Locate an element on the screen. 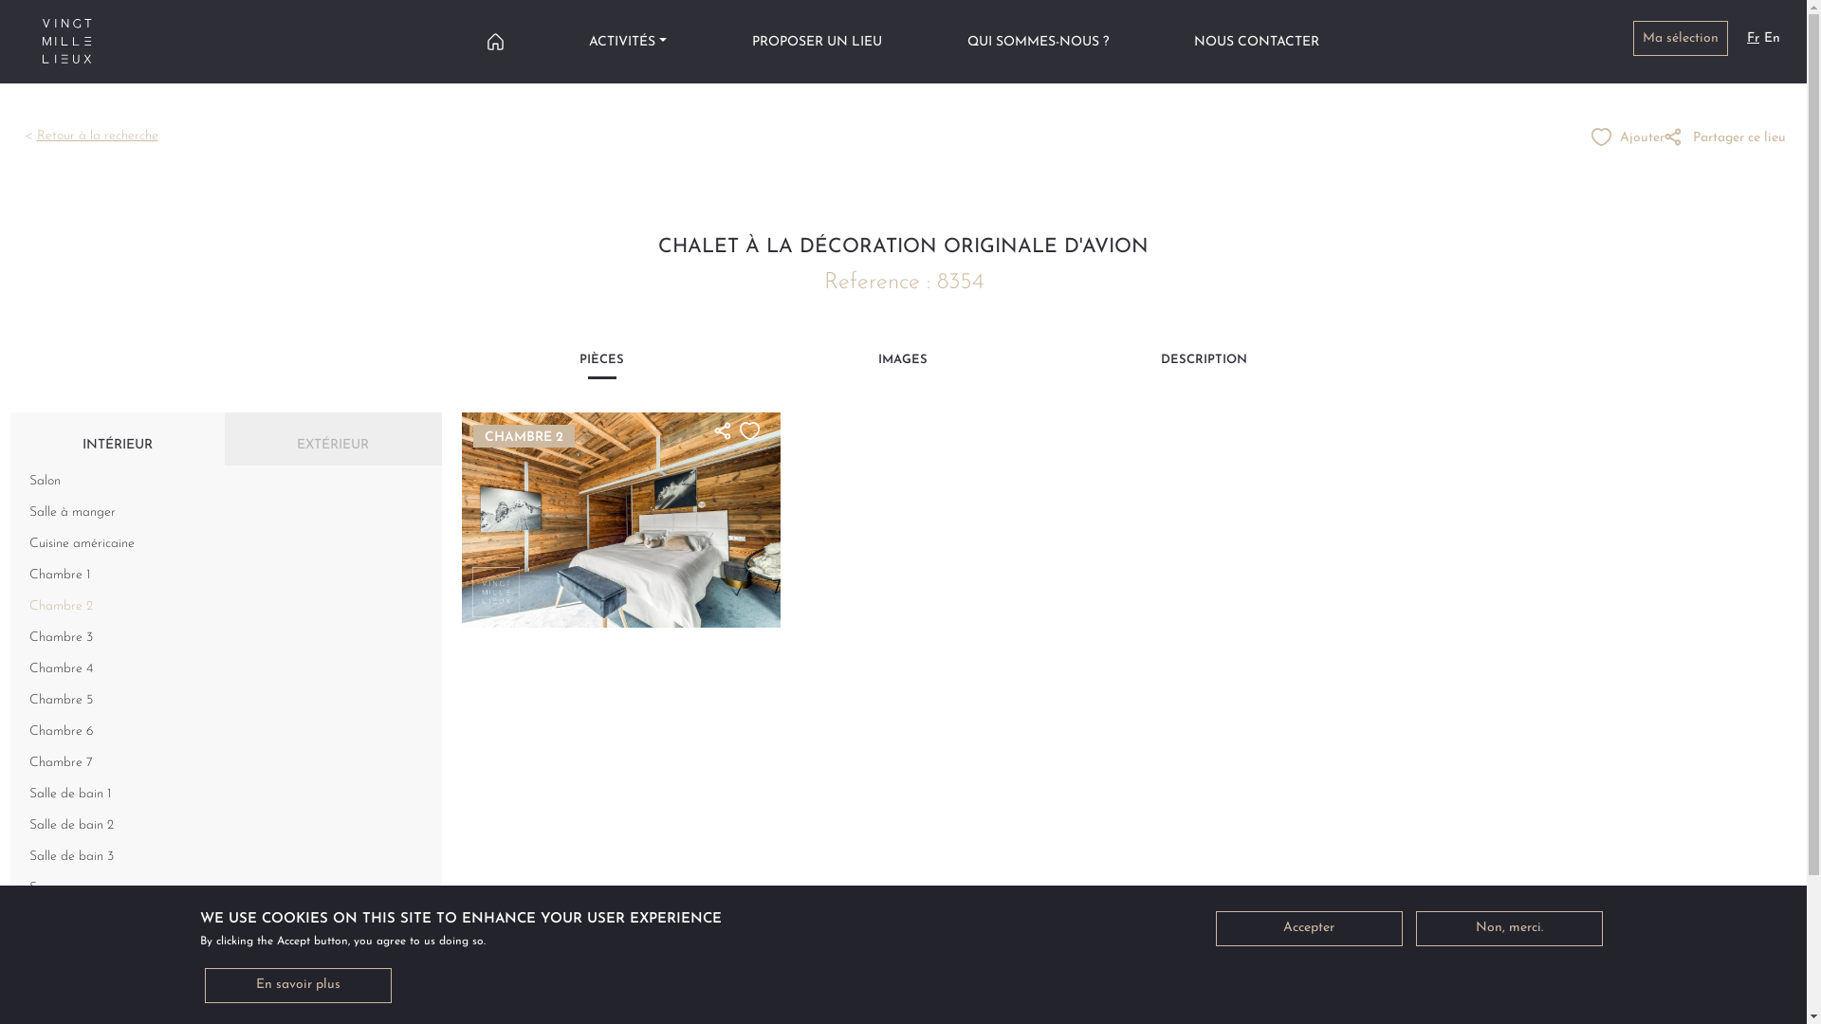 This screenshot has height=1024, width=1821. ACCUEIL is located at coordinates (495, 42).